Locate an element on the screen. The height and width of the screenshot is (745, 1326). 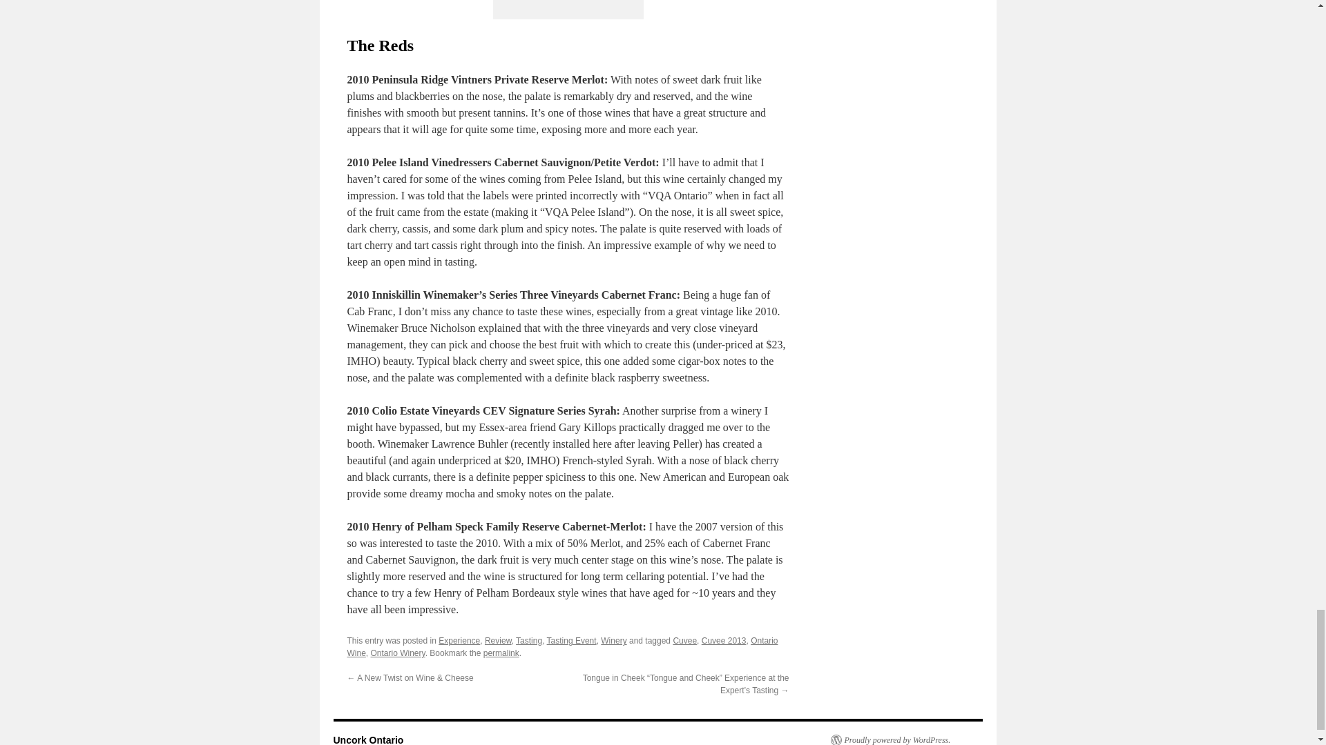
Cuvee is located at coordinates (684, 641).